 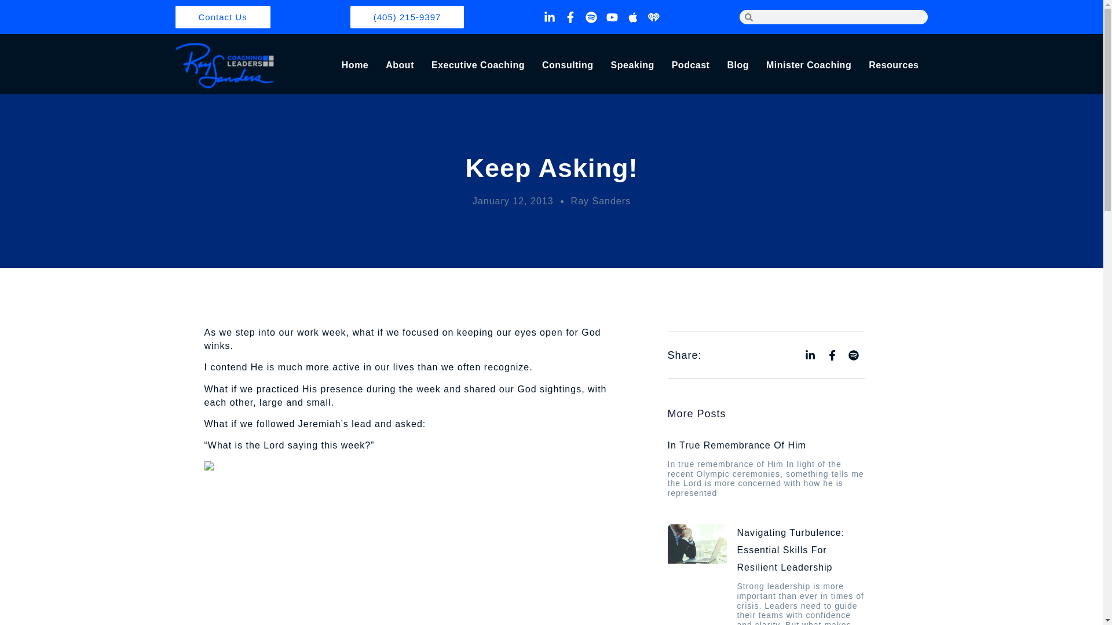 I want to click on Ray Sanders, so click(x=601, y=200).